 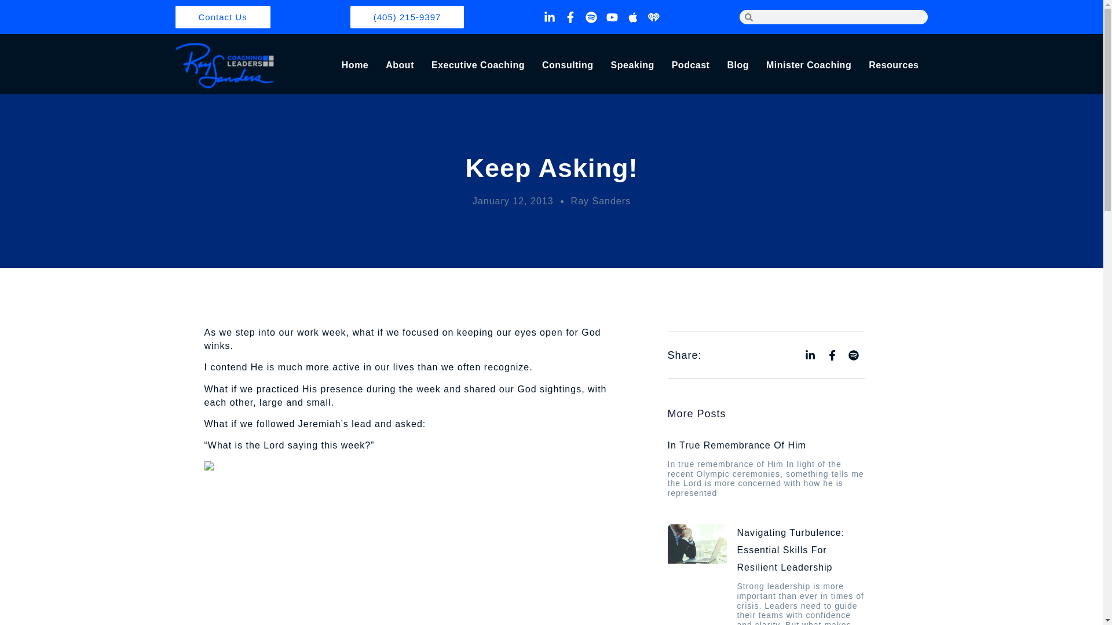 I want to click on Ray Sanders, so click(x=601, y=200).